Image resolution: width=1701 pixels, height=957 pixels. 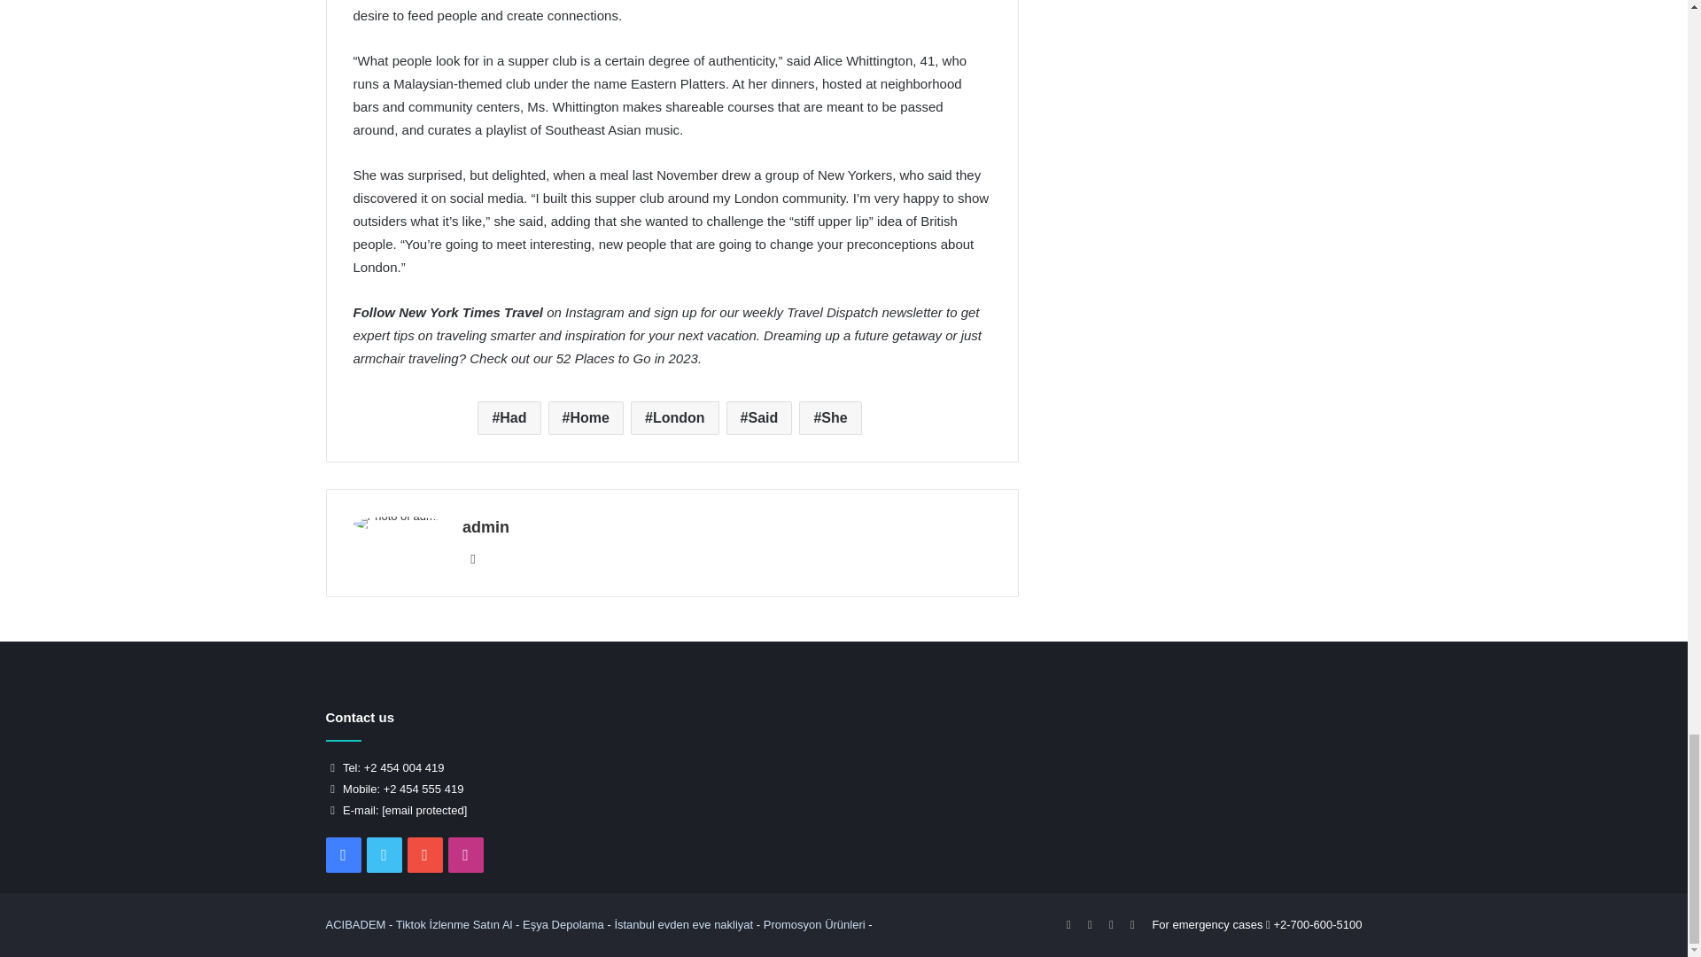 What do you see at coordinates (485, 526) in the screenshot?
I see `admin` at bounding box center [485, 526].